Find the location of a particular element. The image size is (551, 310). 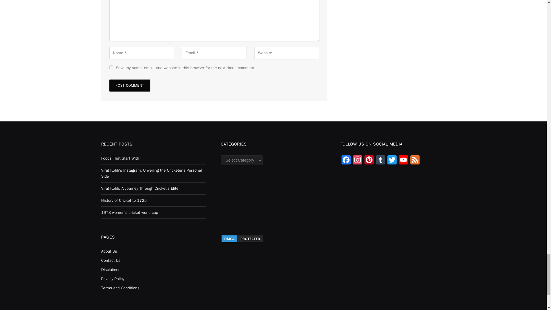

yes is located at coordinates (111, 67).